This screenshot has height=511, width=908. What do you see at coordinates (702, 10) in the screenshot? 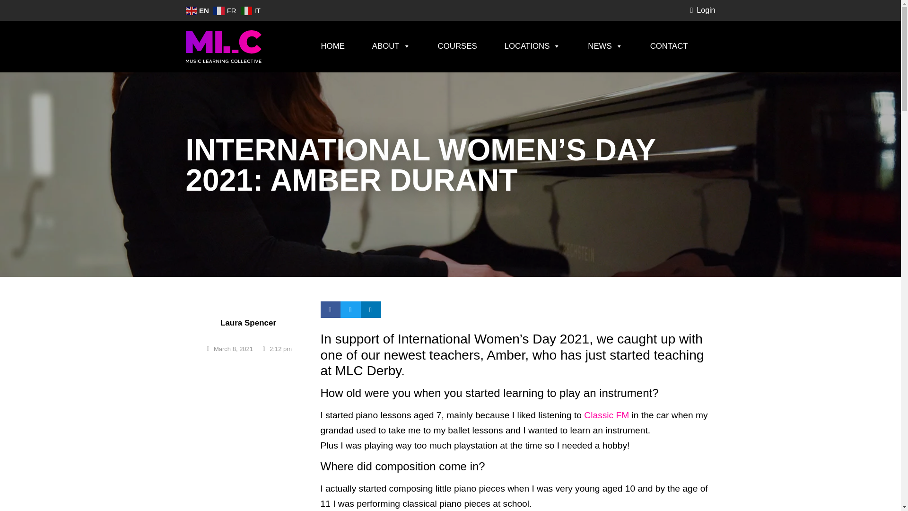
I see `Login` at bounding box center [702, 10].